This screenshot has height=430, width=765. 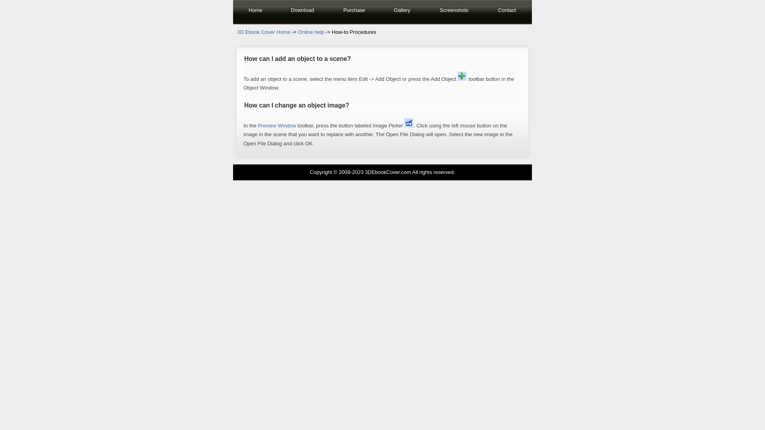 What do you see at coordinates (302, 12) in the screenshot?
I see `Download` at bounding box center [302, 12].